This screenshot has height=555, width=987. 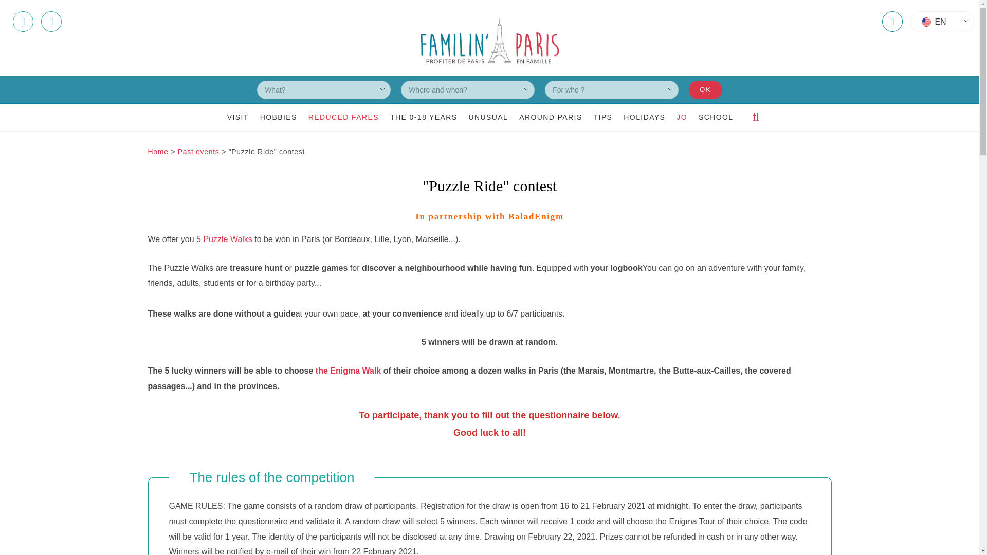 What do you see at coordinates (705, 90) in the screenshot?
I see `OK` at bounding box center [705, 90].